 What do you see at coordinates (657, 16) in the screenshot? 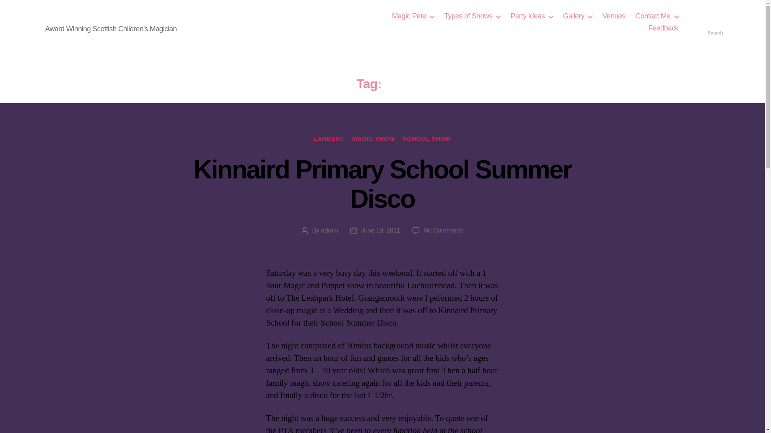
I see `Contact Me` at bounding box center [657, 16].